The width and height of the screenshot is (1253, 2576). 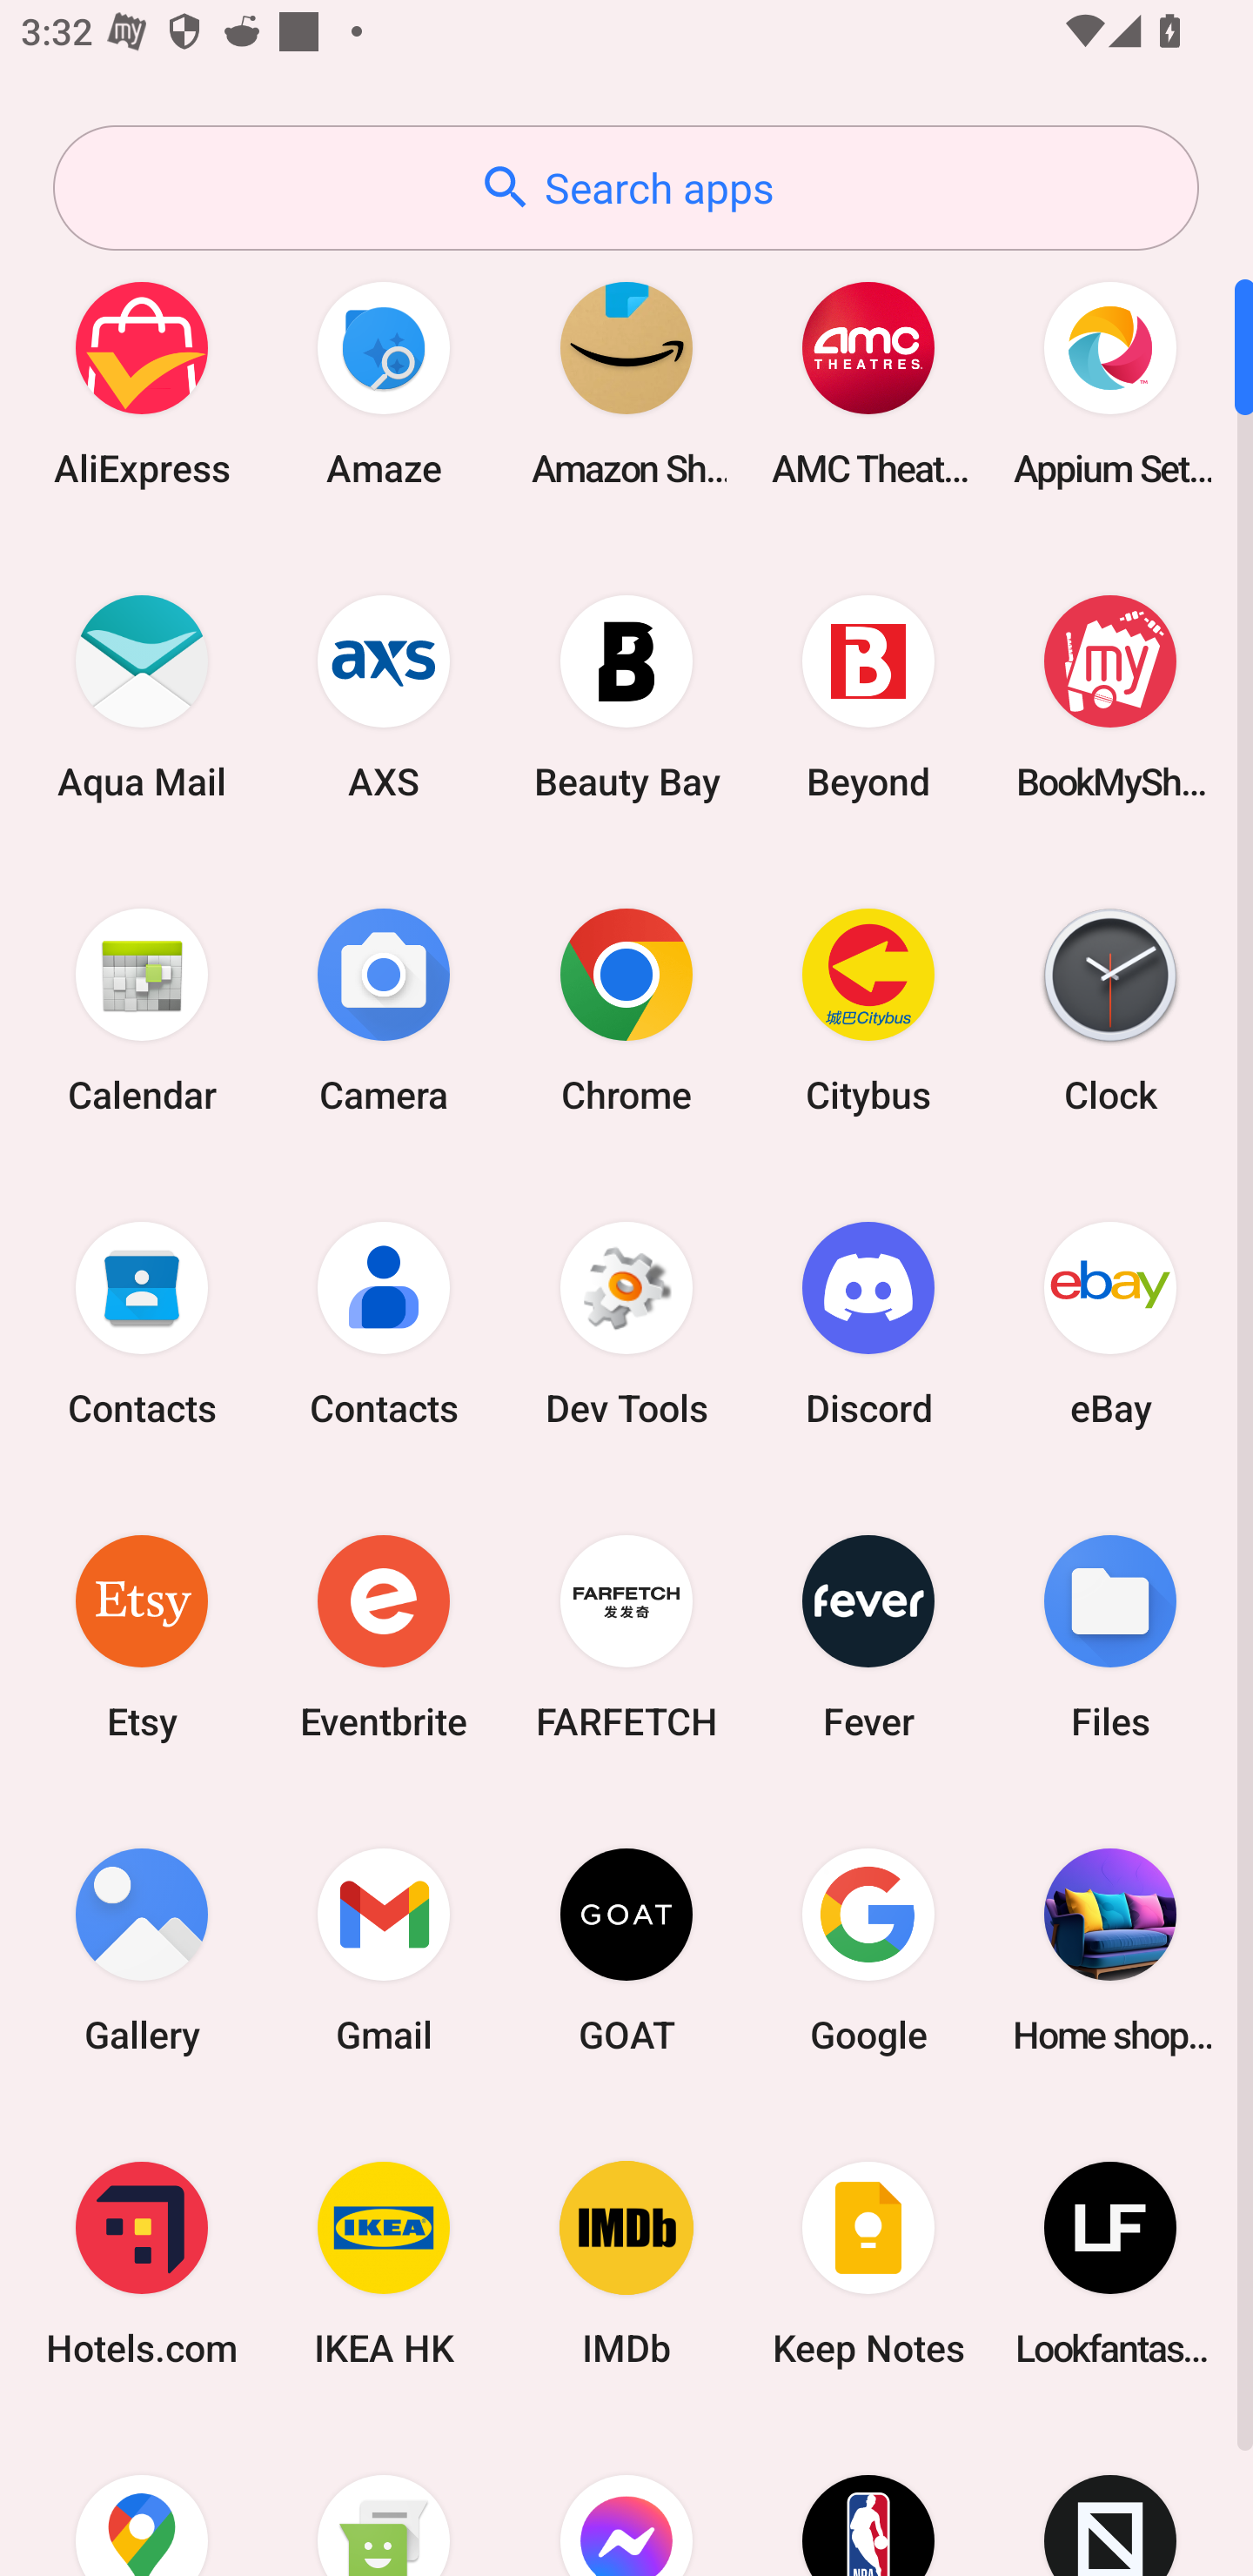 What do you see at coordinates (626, 1636) in the screenshot?
I see `FARFETCH` at bounding box center [626, 1636].